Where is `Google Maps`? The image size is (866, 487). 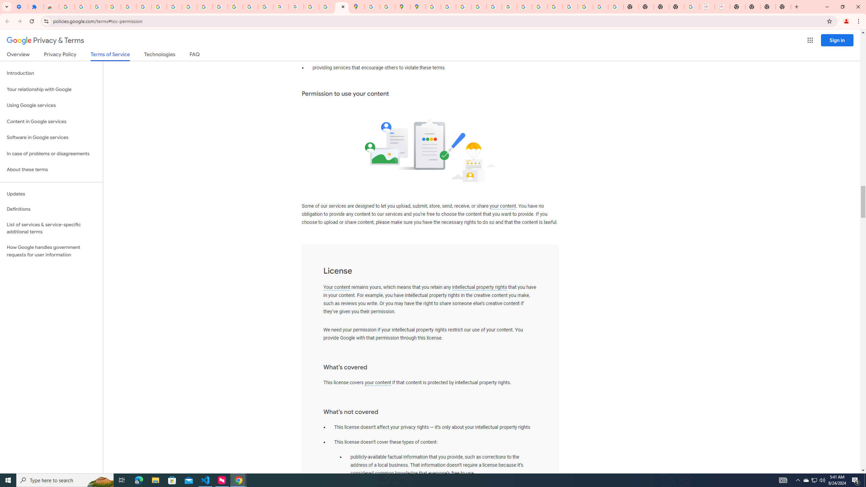 Google Maps is located at coordinates (357, 7).